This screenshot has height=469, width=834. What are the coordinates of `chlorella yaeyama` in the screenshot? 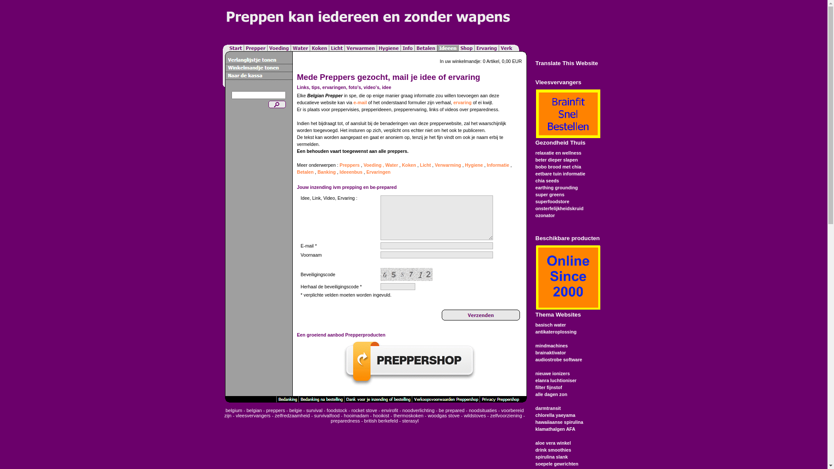 It's located at (555, 415).